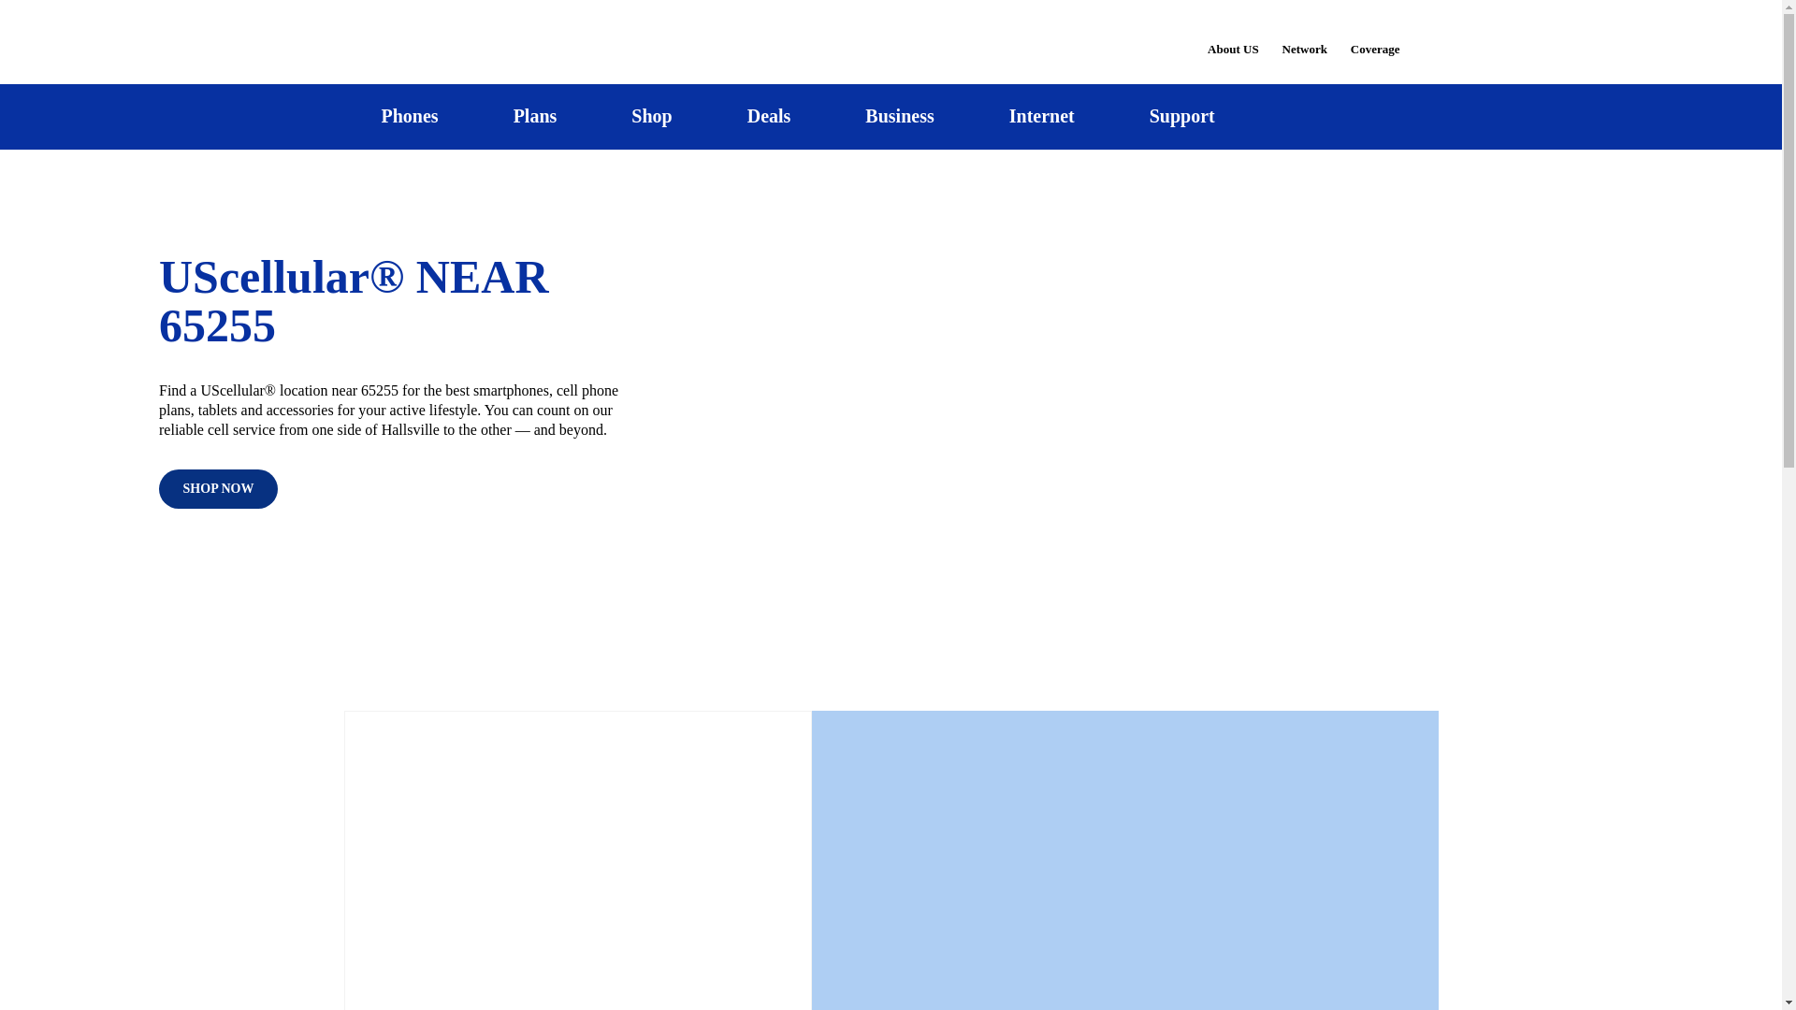 This screenshot has width=1796, height=1010. What do you see at coordinates (535, 116) in the screenshot?
I see `Plans` at bounding box center [535, 116].